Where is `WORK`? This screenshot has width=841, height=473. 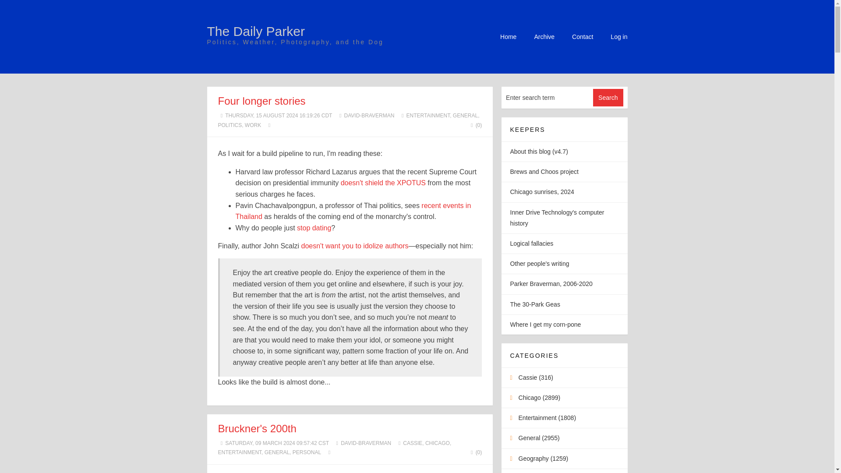 WORK is located at coordinates (252, 125).